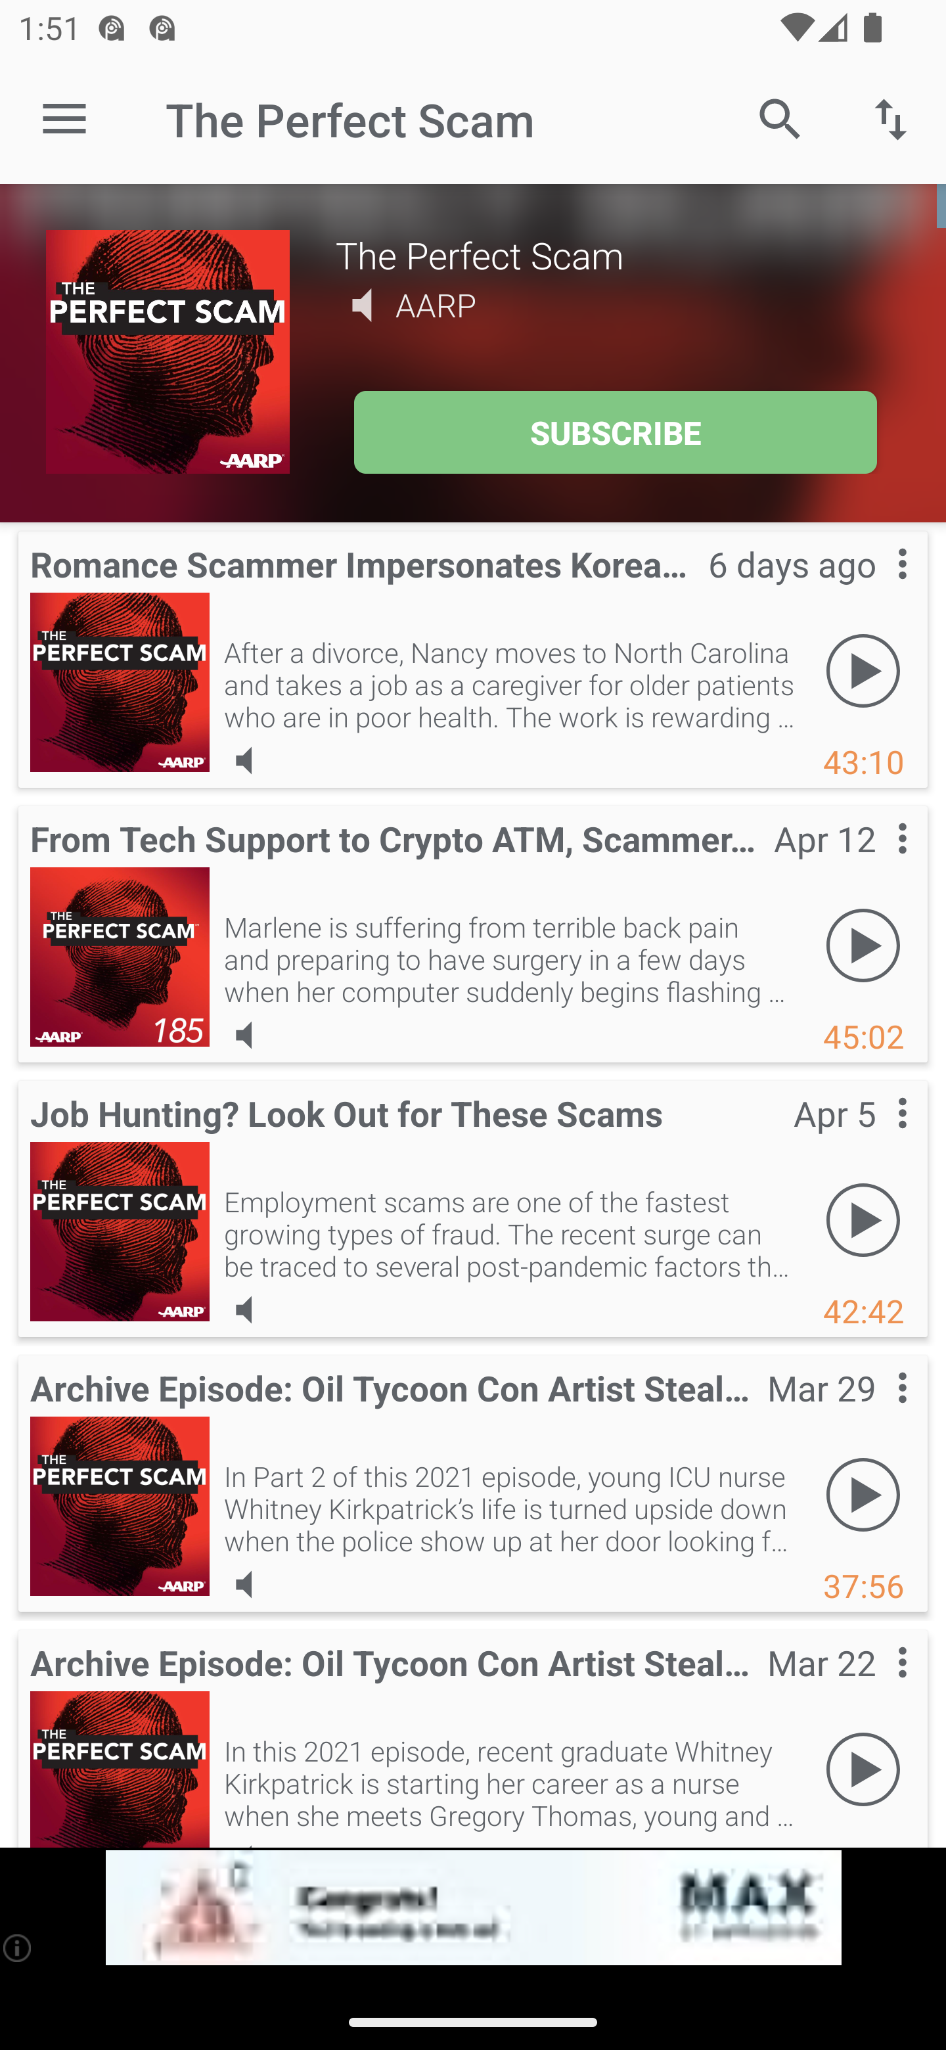 The width and height of the screenshot is (946, 2050). I want to click on (i), so click(18, 1947).